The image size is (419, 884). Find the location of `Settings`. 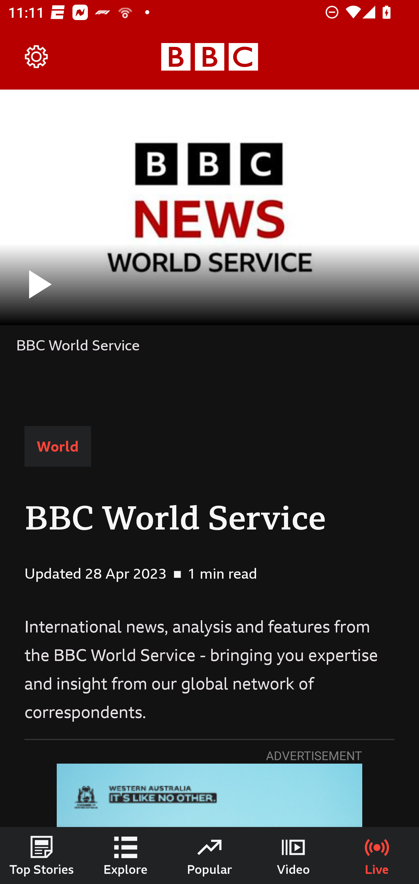

Settings is located at coordinates (37, 57).